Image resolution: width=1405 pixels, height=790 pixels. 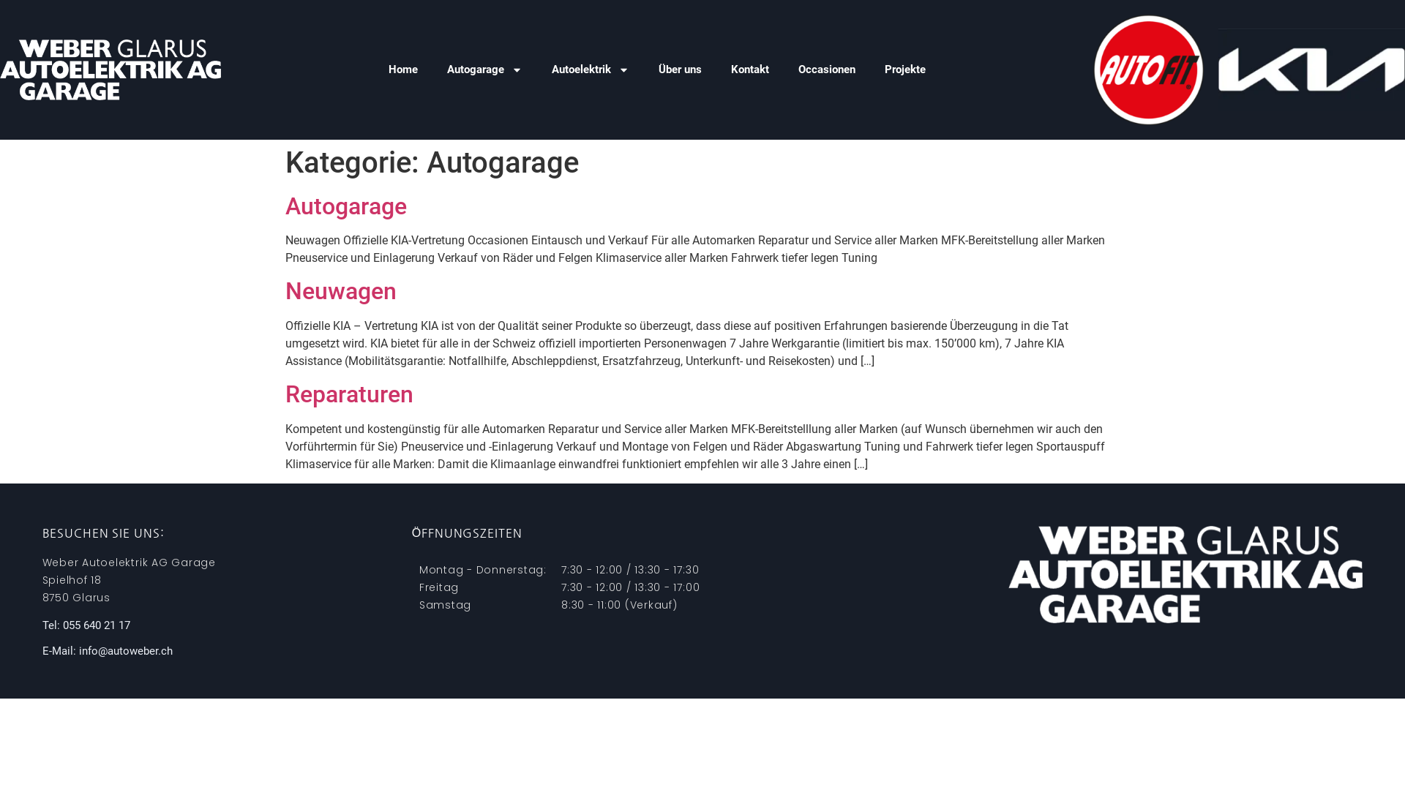 I want to click on Occasionen, so click(x=827, y=69).